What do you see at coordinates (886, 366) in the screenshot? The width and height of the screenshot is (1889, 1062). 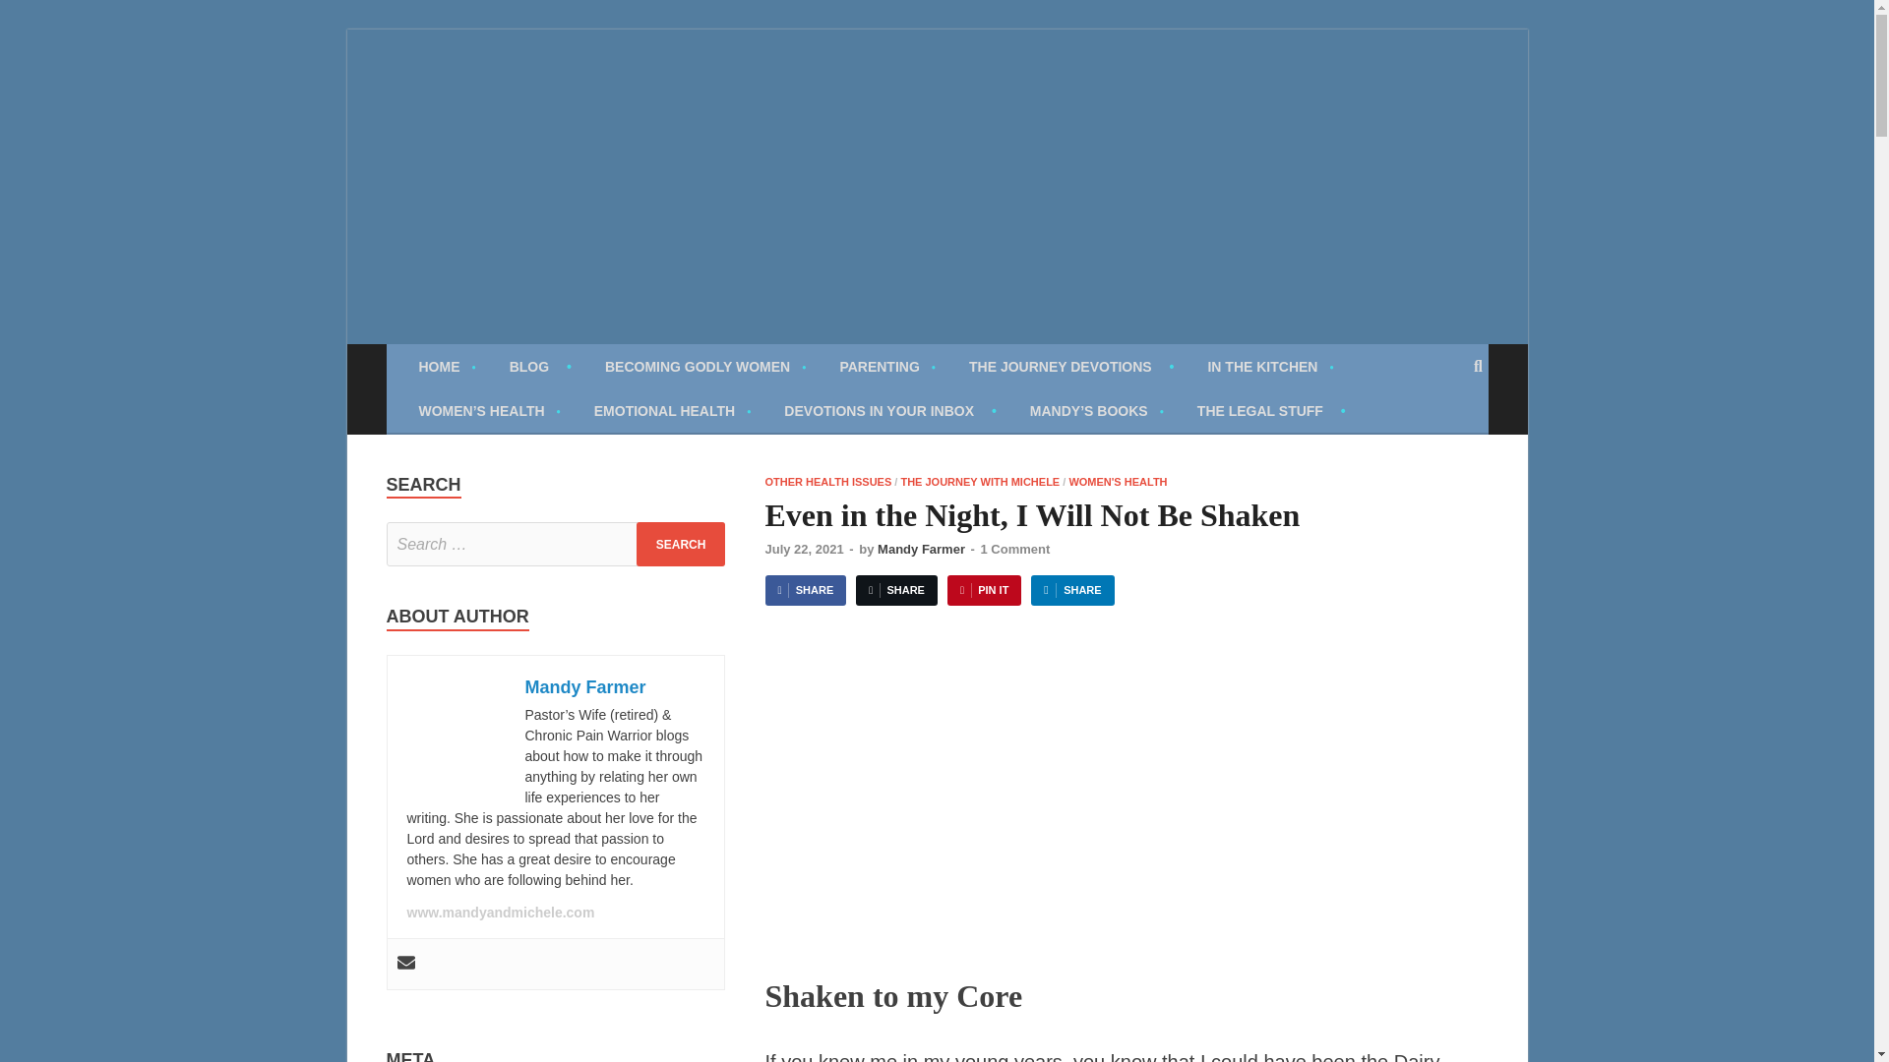 I see `PARENTING` at bounding box center [886, 366].